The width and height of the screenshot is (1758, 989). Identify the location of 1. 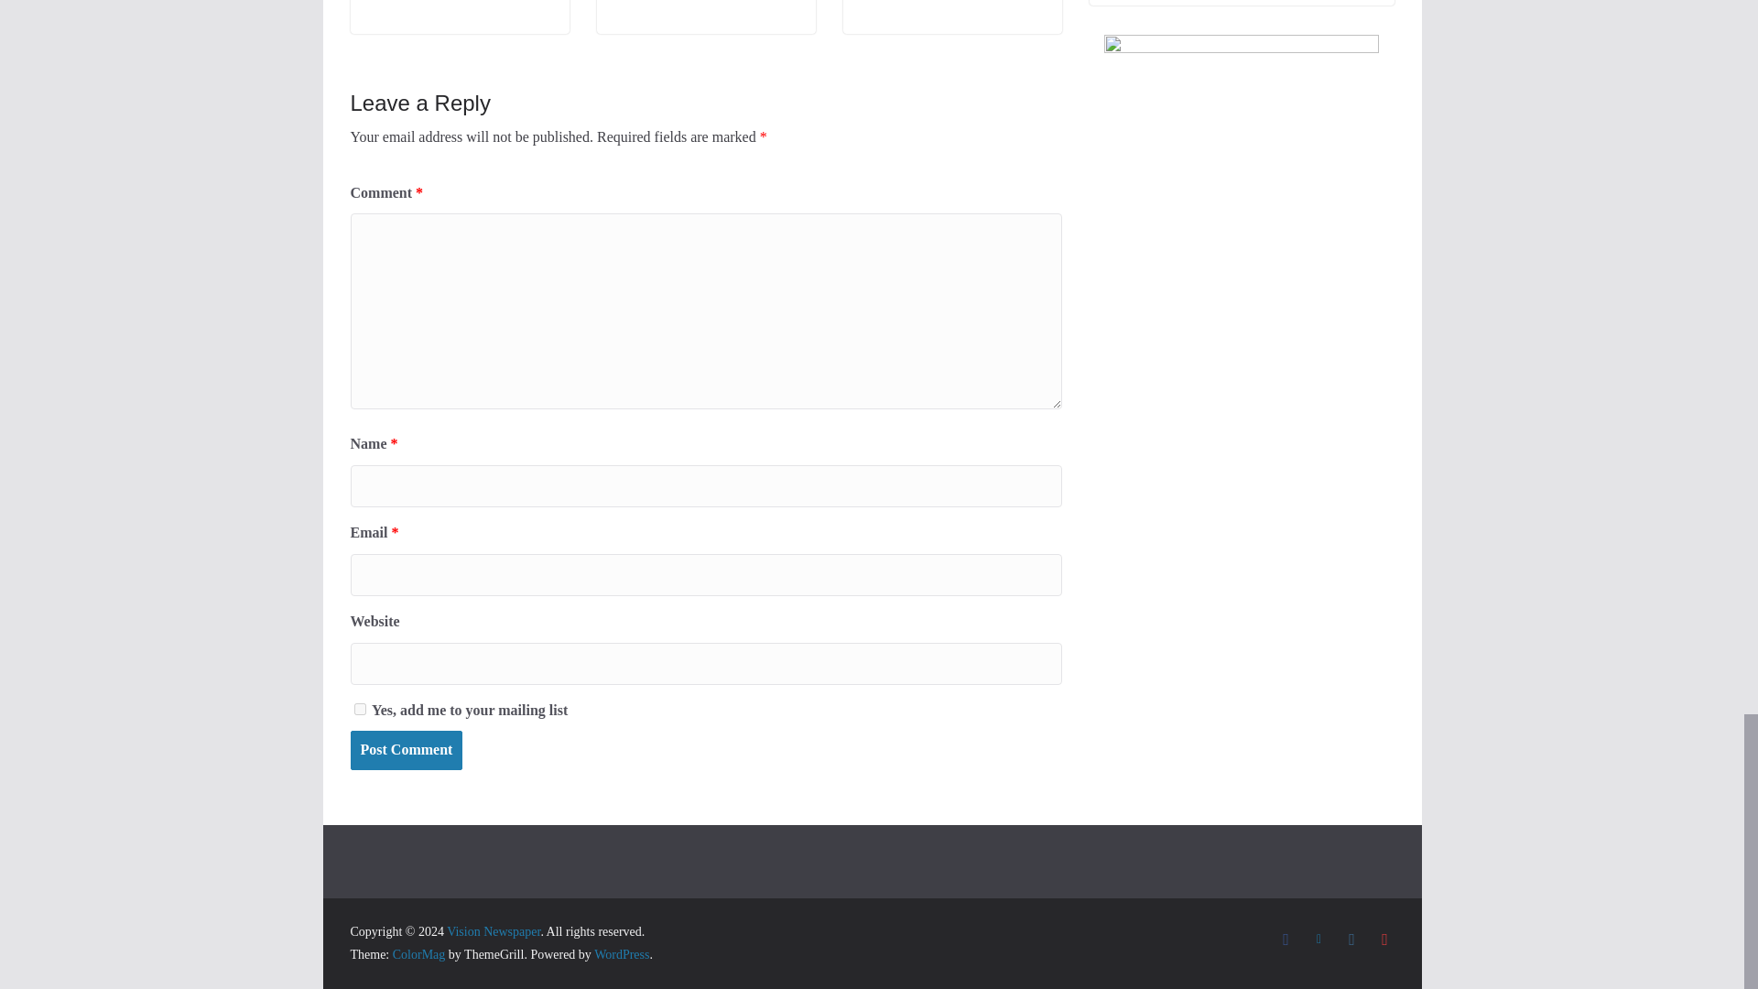
(359, 709).